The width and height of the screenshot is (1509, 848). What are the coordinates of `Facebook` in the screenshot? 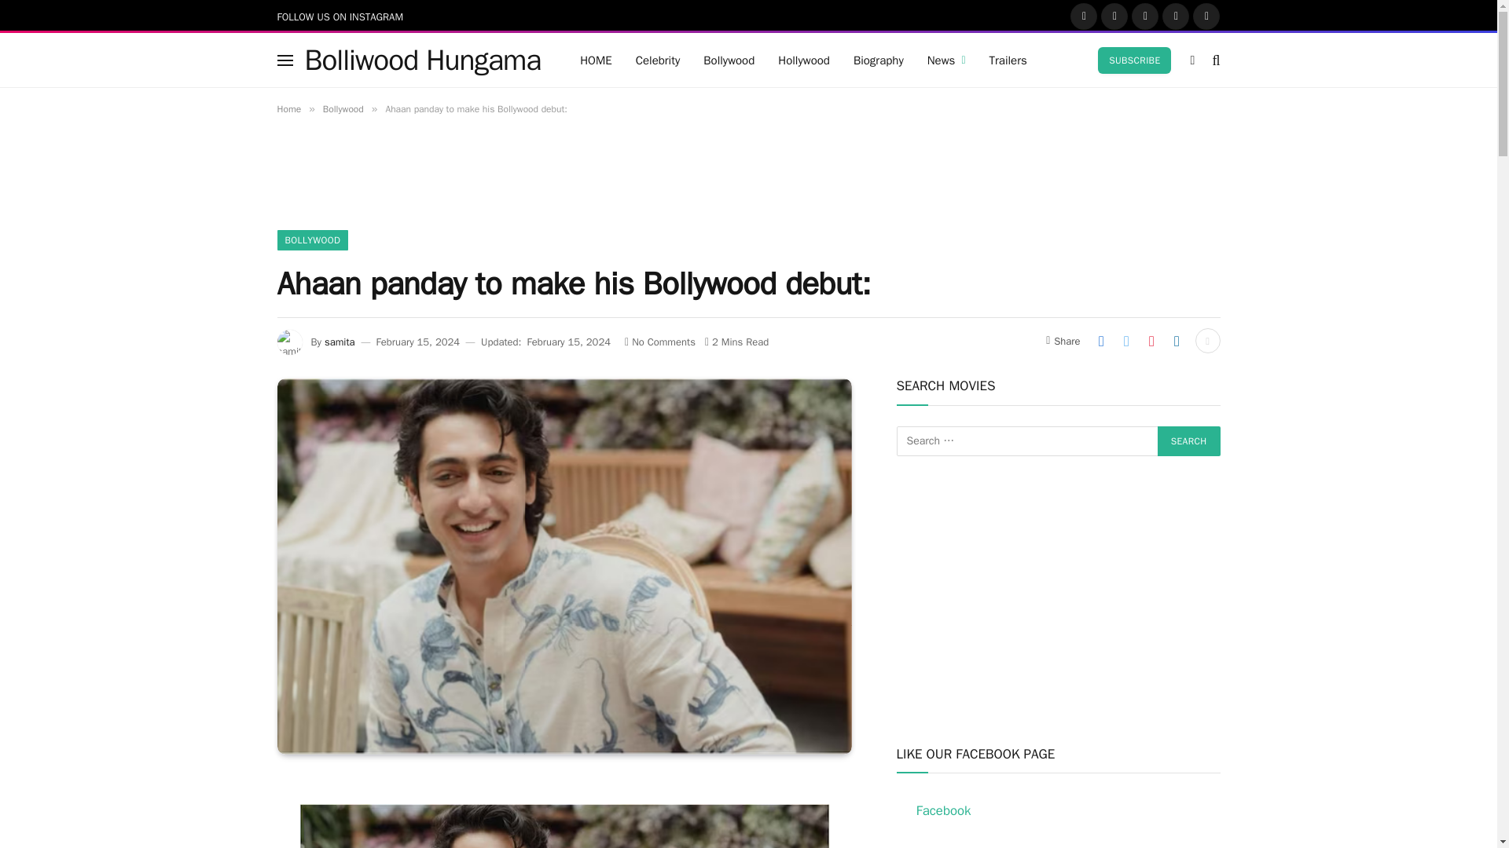 It's located at (1083, 16).